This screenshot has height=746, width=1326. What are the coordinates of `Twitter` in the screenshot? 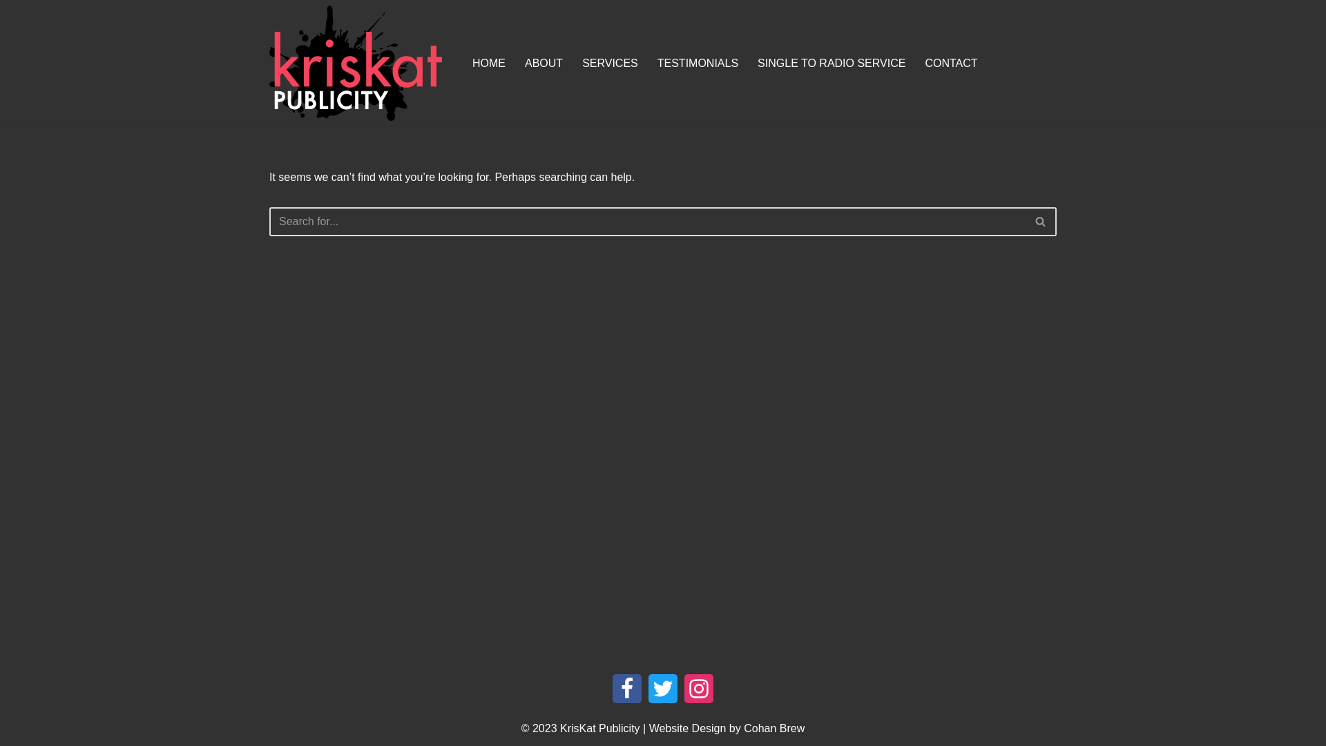 It's located at (663, 688).